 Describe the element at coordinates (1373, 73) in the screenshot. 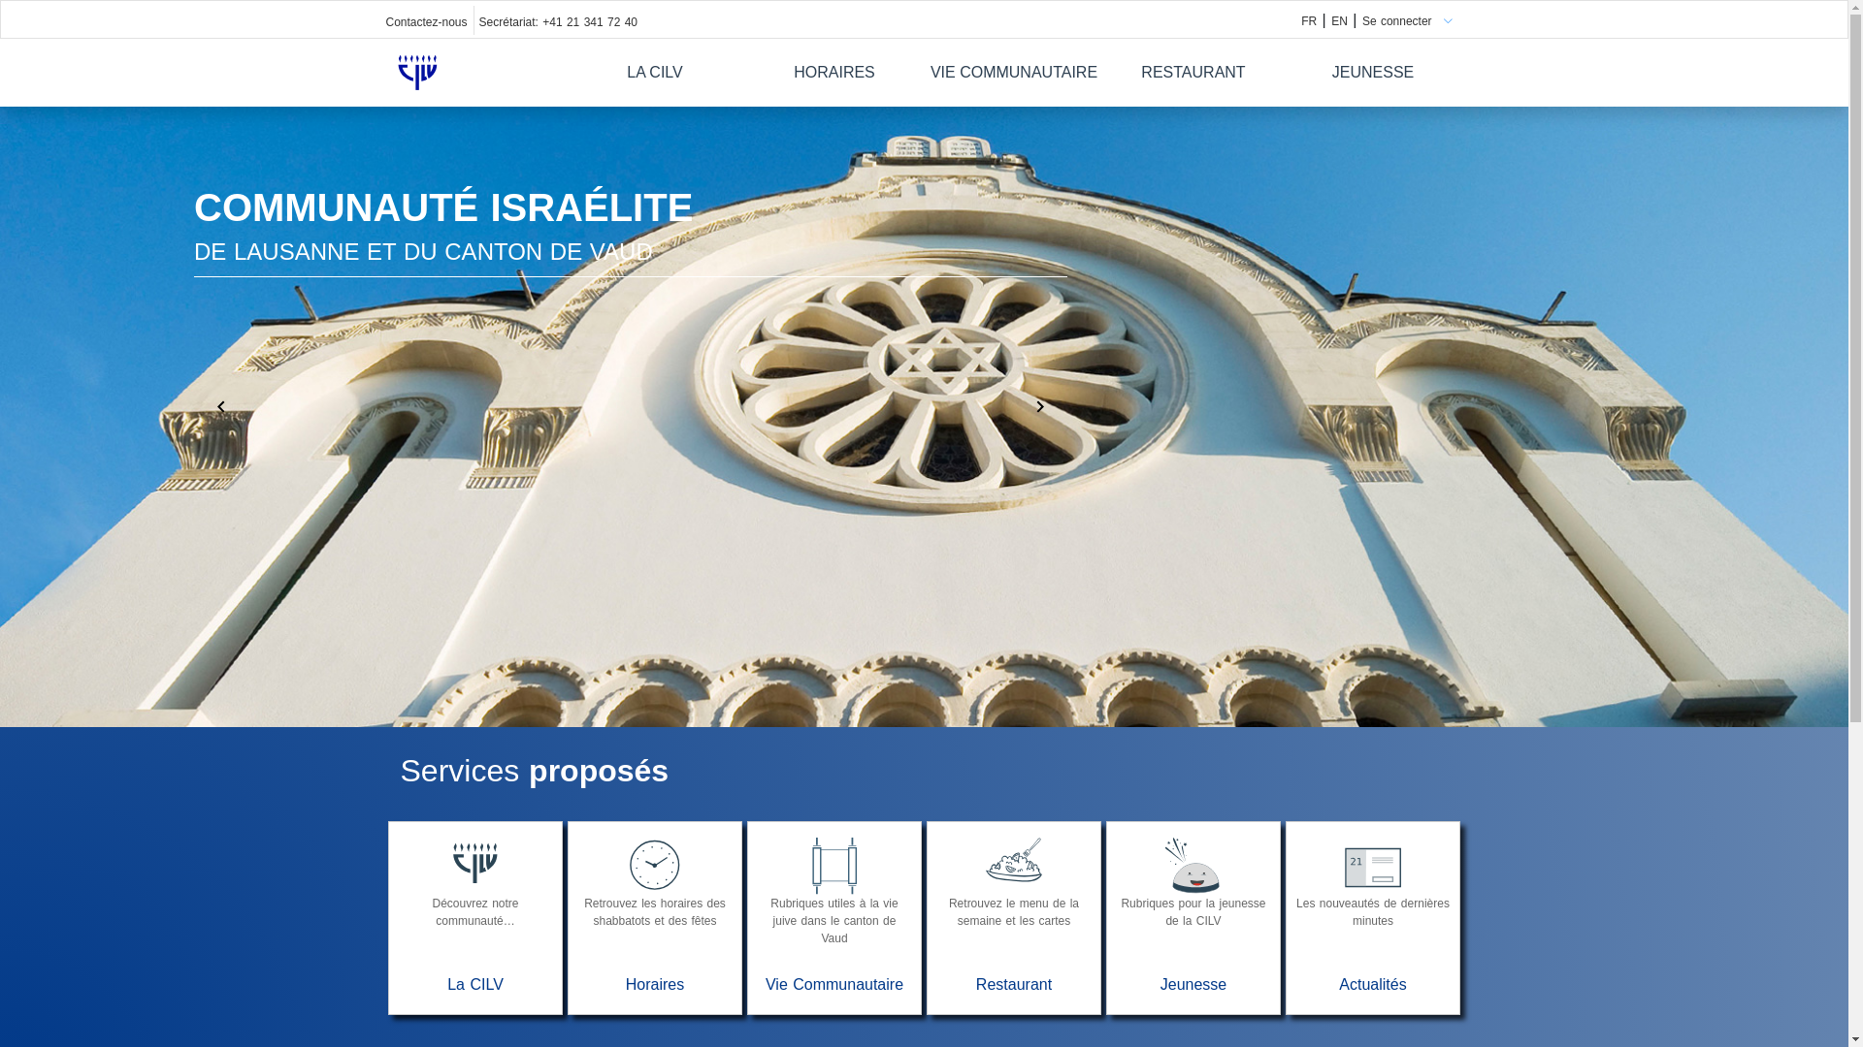

I see `JEUNESSE` at that location.